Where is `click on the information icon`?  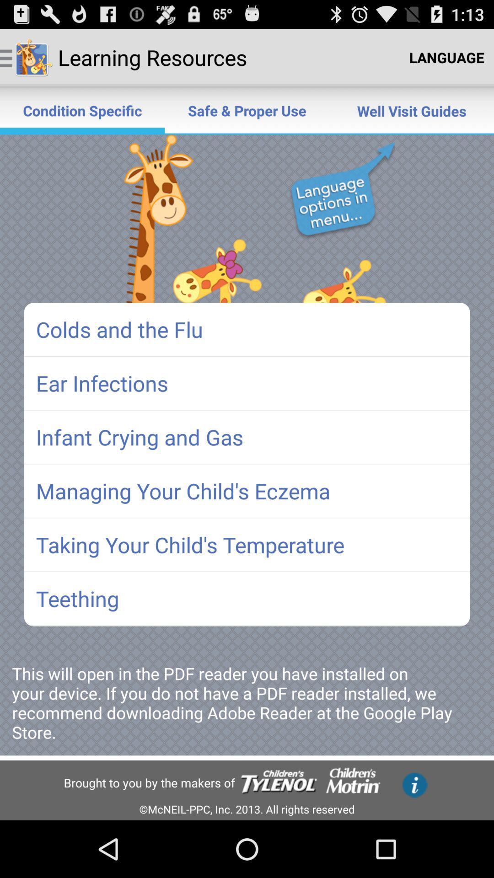 click on the information icon is located at coordinates (415, 786).